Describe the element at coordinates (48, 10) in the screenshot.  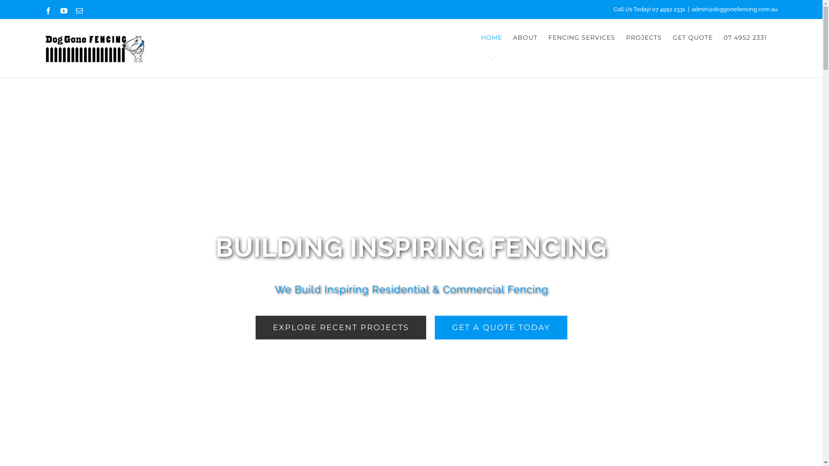
I see `Facebook` at that location.